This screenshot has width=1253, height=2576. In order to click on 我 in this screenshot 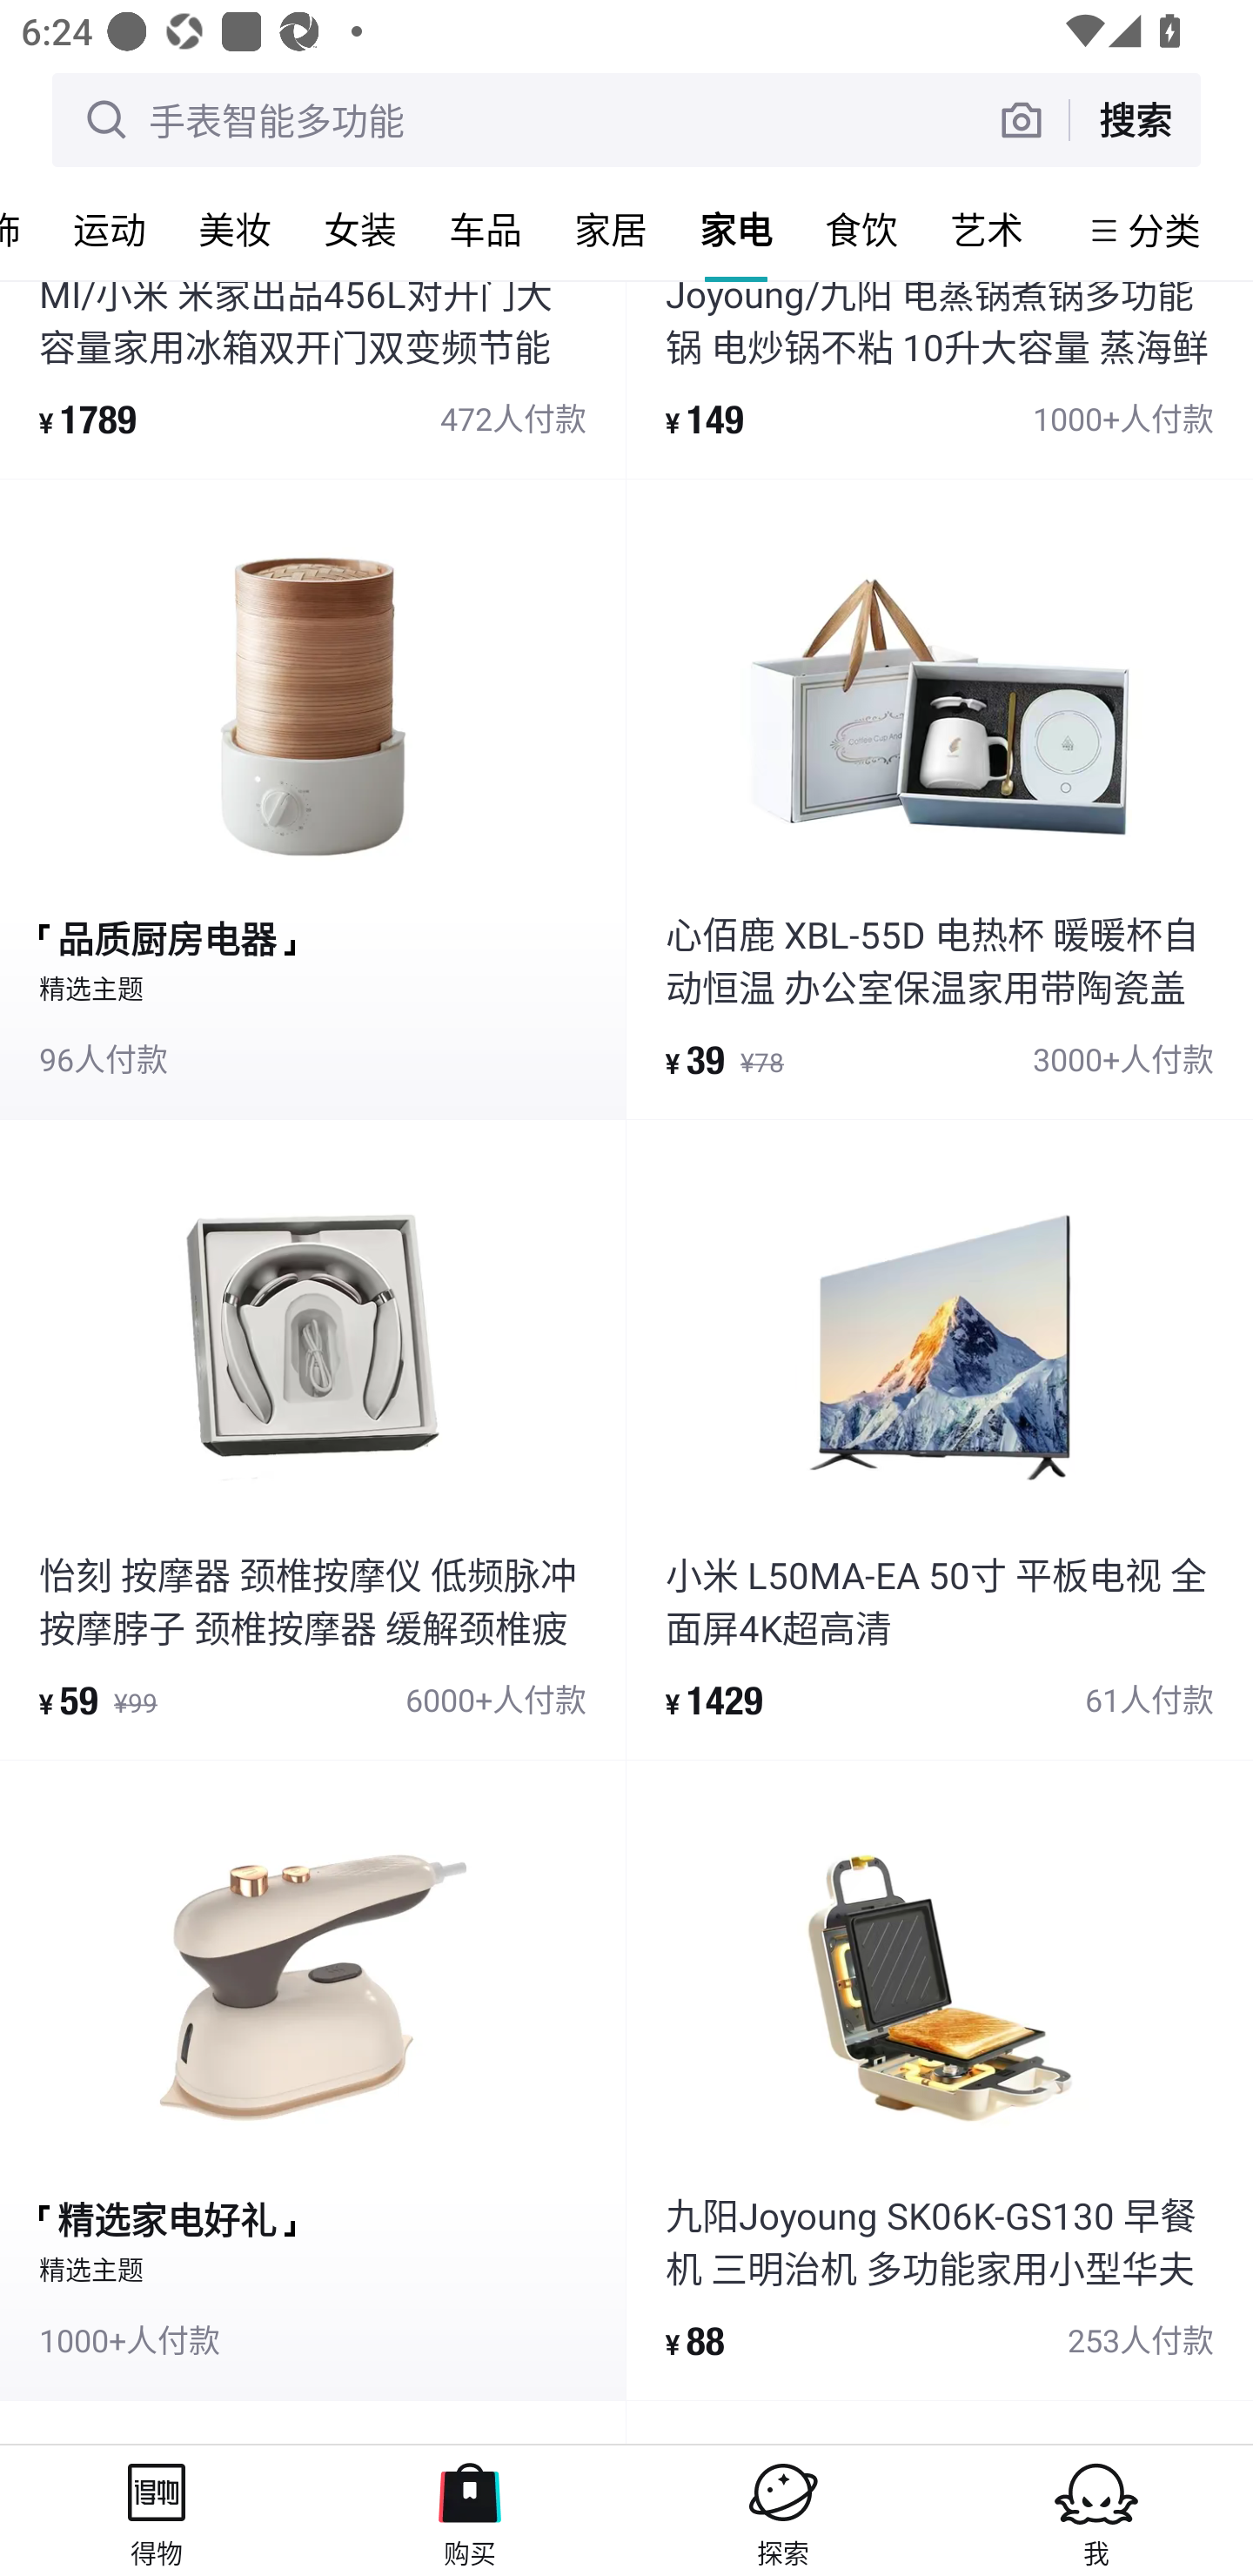, I will do `click(1096, 2510)`.